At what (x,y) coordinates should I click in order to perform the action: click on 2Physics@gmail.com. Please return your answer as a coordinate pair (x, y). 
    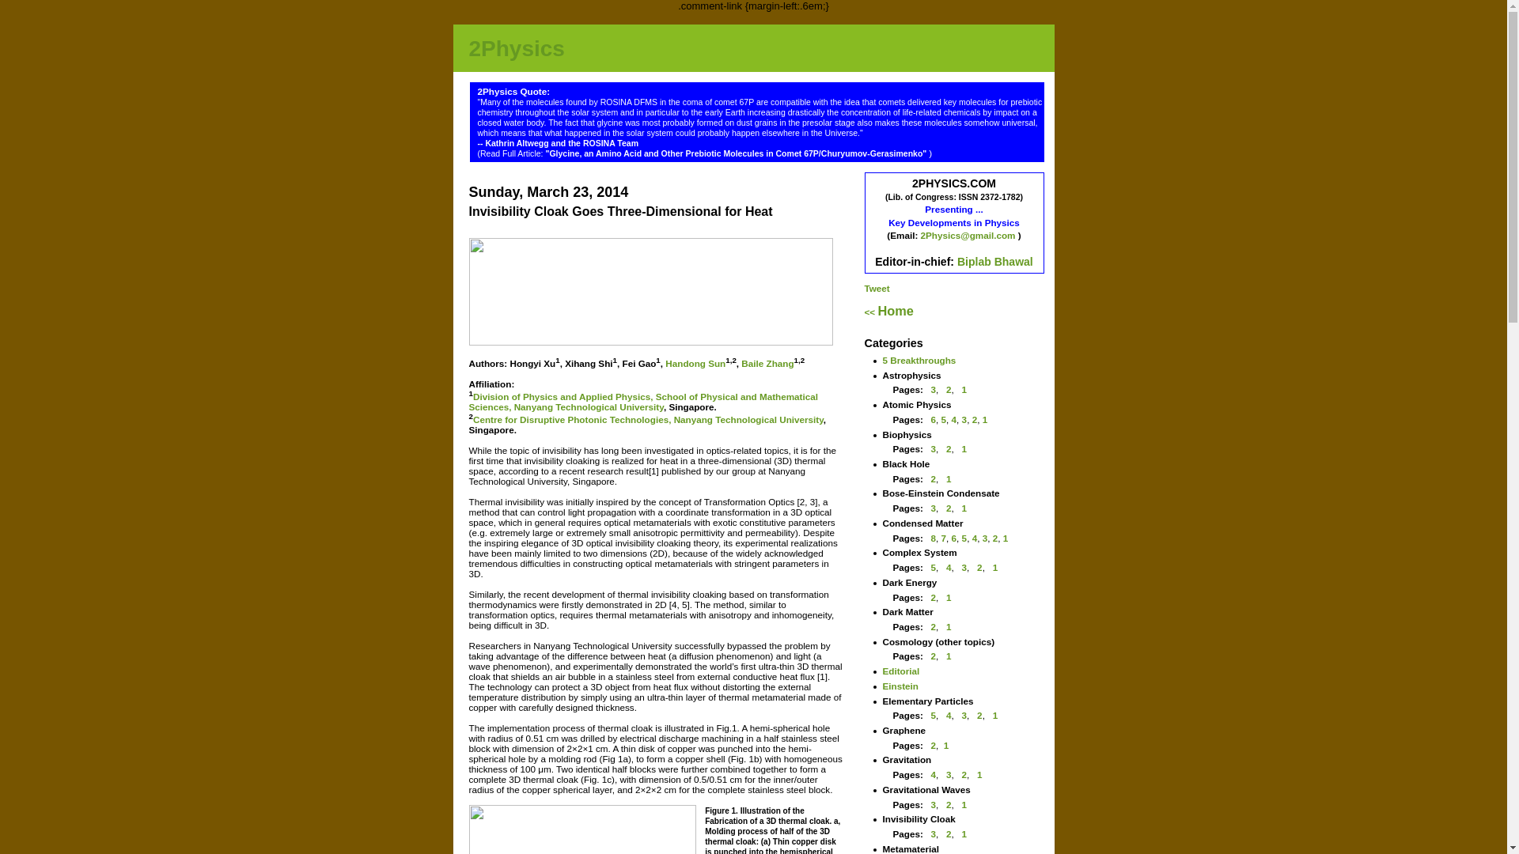
    Looking at the image, I should click on (970, 236).